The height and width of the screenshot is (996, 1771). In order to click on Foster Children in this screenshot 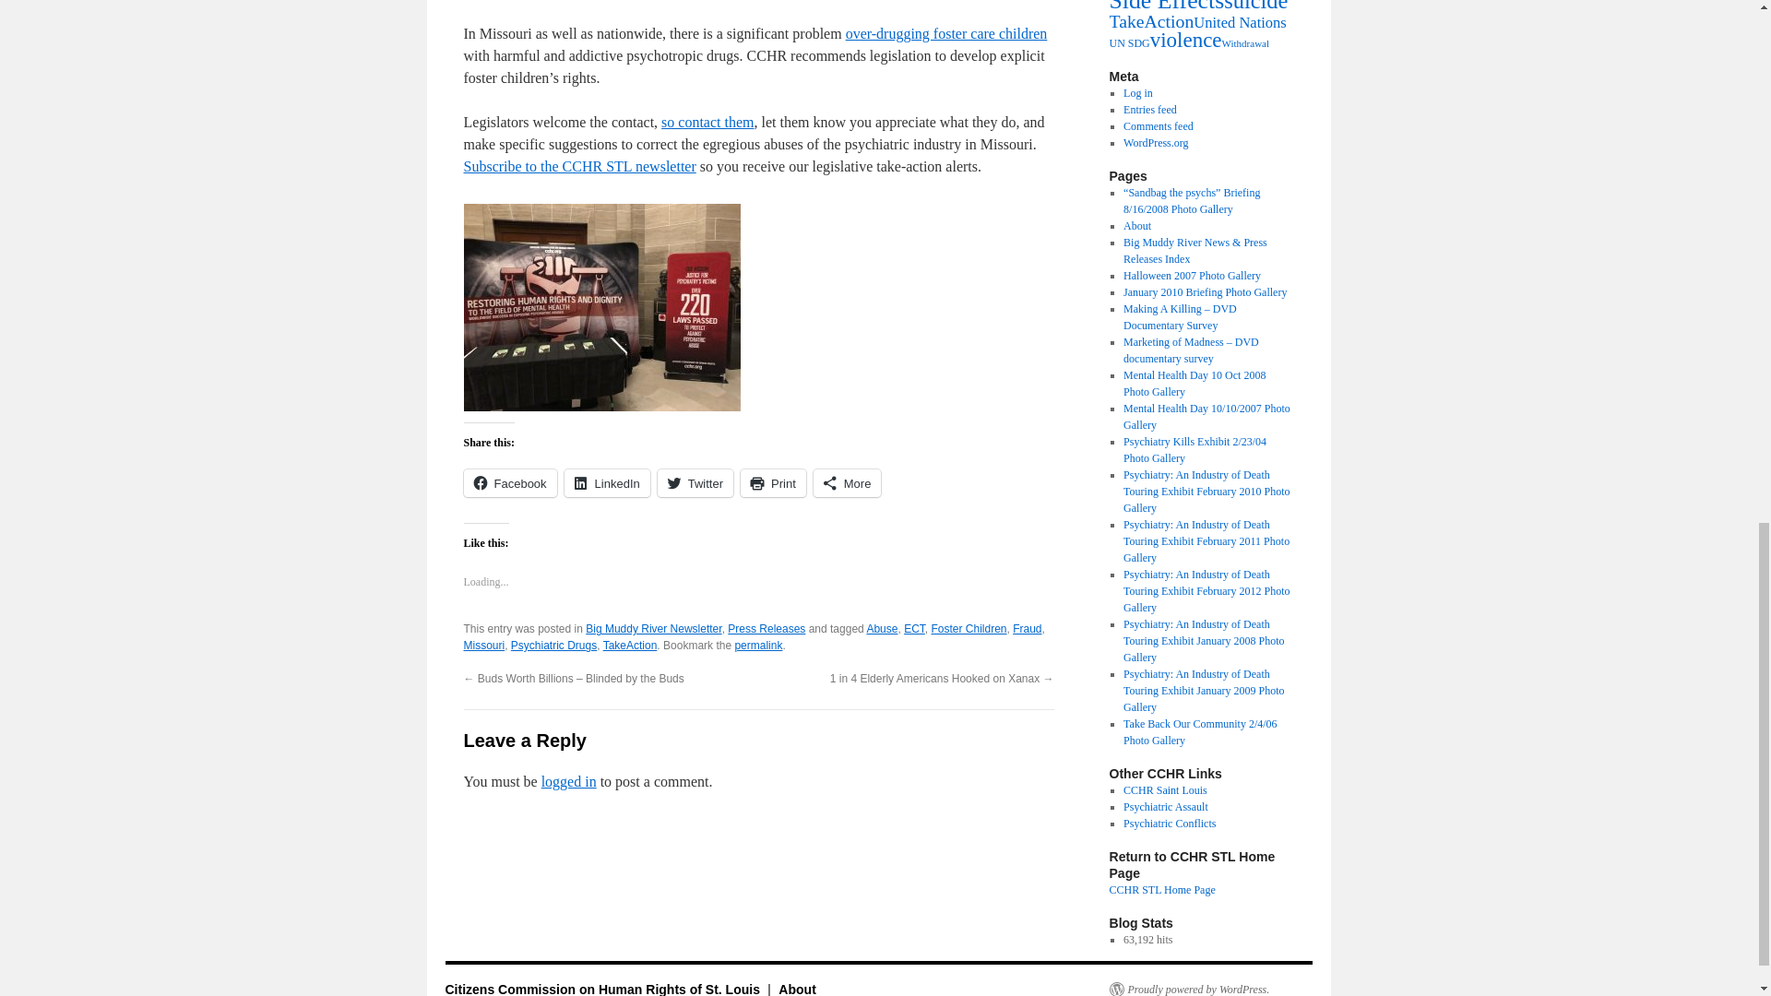, I will do `click(969, 629)`.